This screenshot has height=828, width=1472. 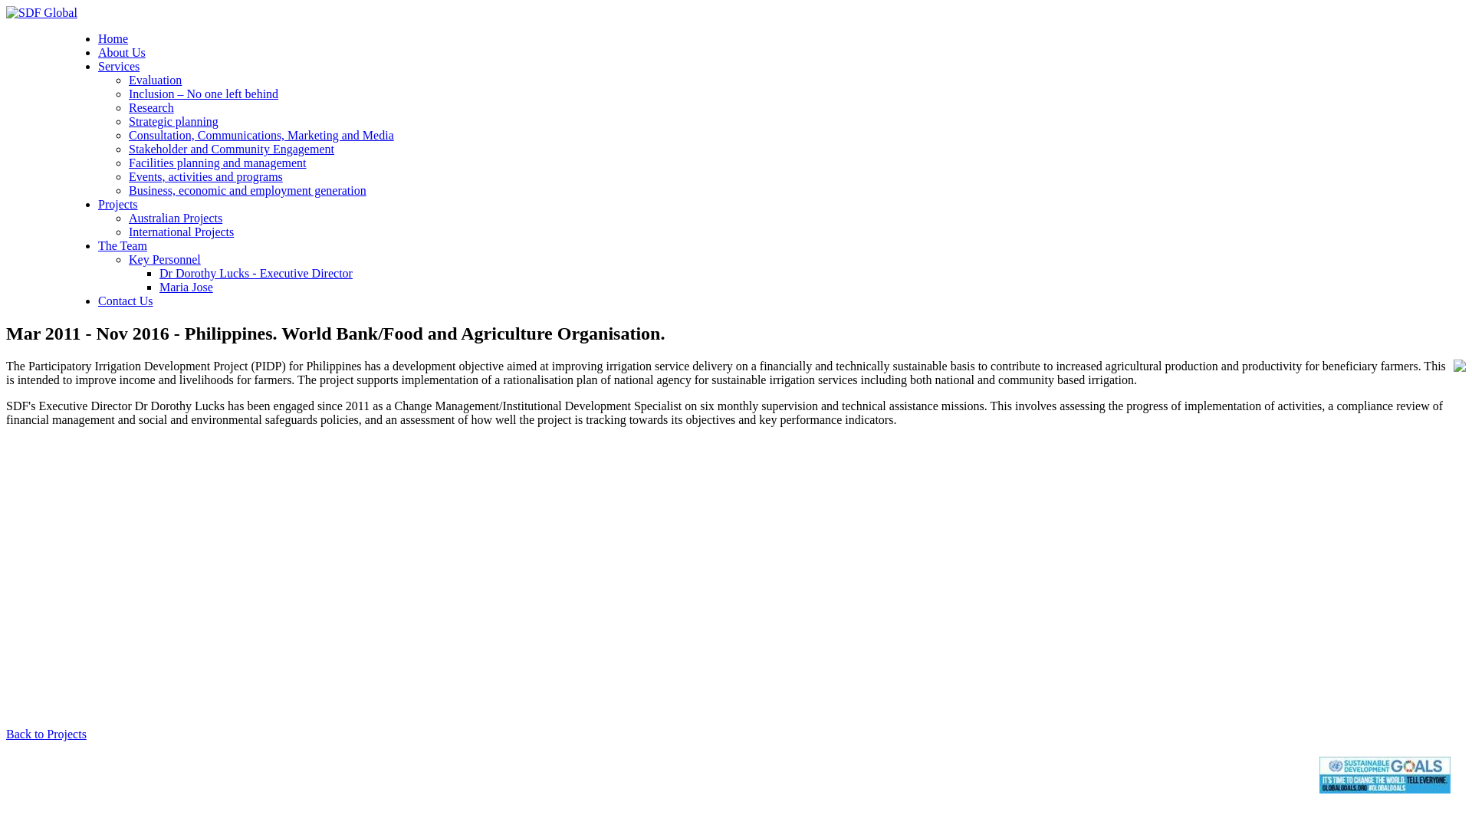 What do you see at coordinates (186, 287) in the screenshot?
I see `Maria Jose` at bounding box center [186, 287].